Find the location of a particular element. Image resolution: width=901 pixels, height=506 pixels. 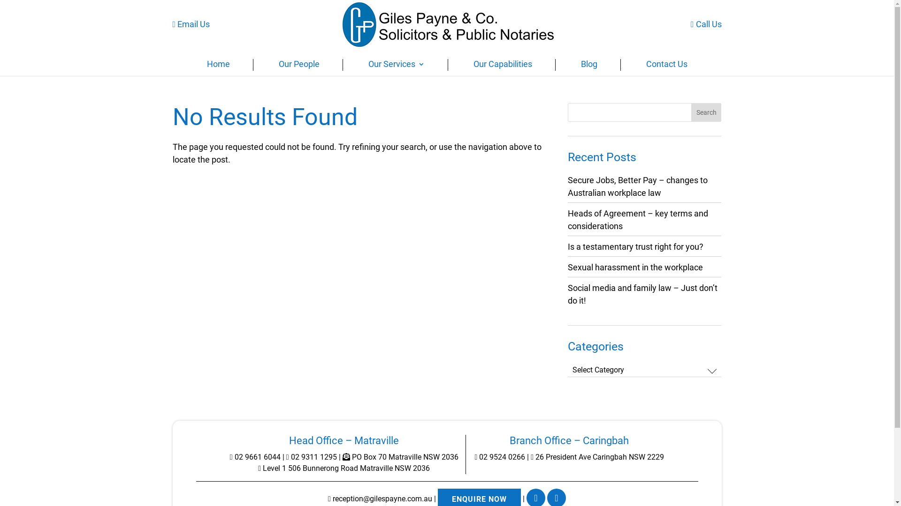

Call Us is located at coordinates (706, 24).